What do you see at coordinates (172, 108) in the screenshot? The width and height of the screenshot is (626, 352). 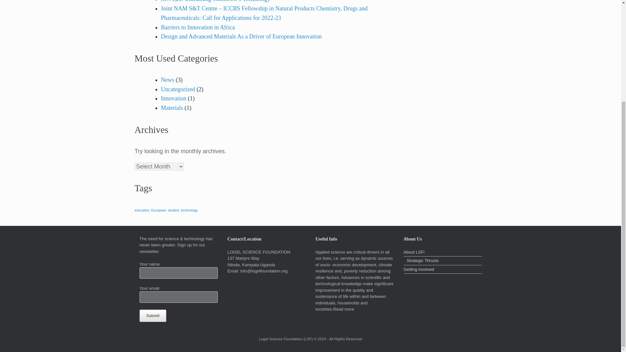 I see `Materials` at bounding box center [172, 108].